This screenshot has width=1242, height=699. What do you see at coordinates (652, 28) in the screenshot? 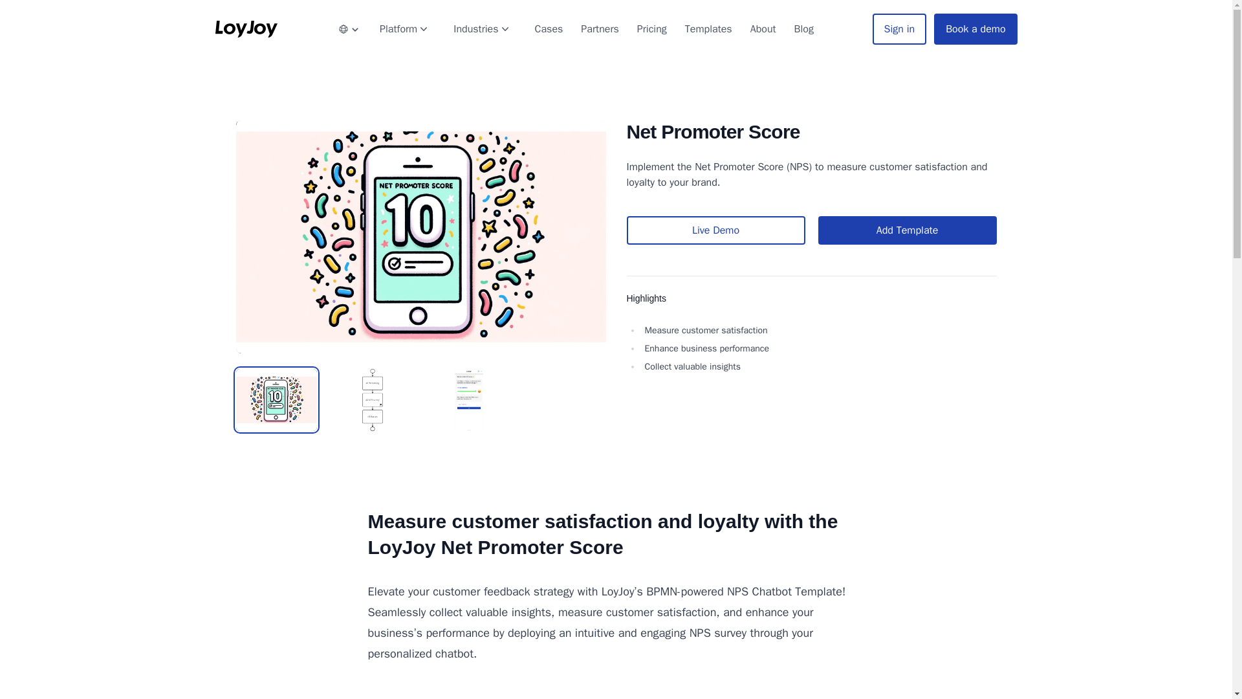
I see `Pricing` at bounding box center [652, 28].